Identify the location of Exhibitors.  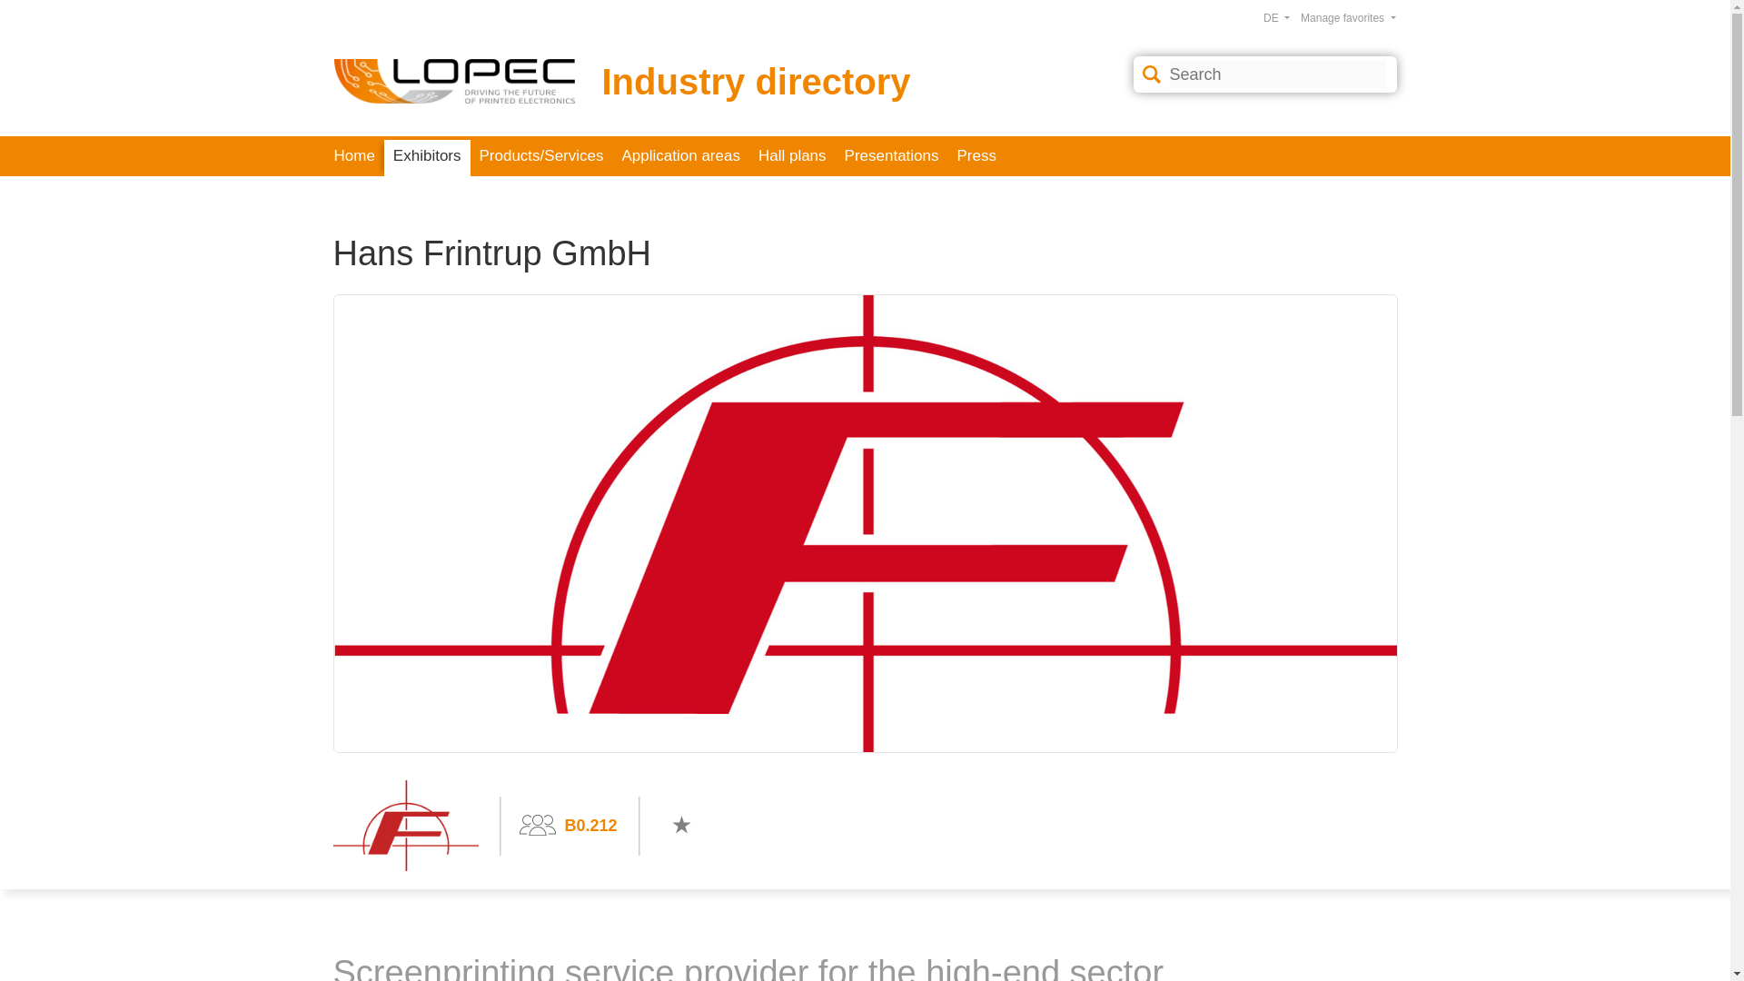
(427, 158).